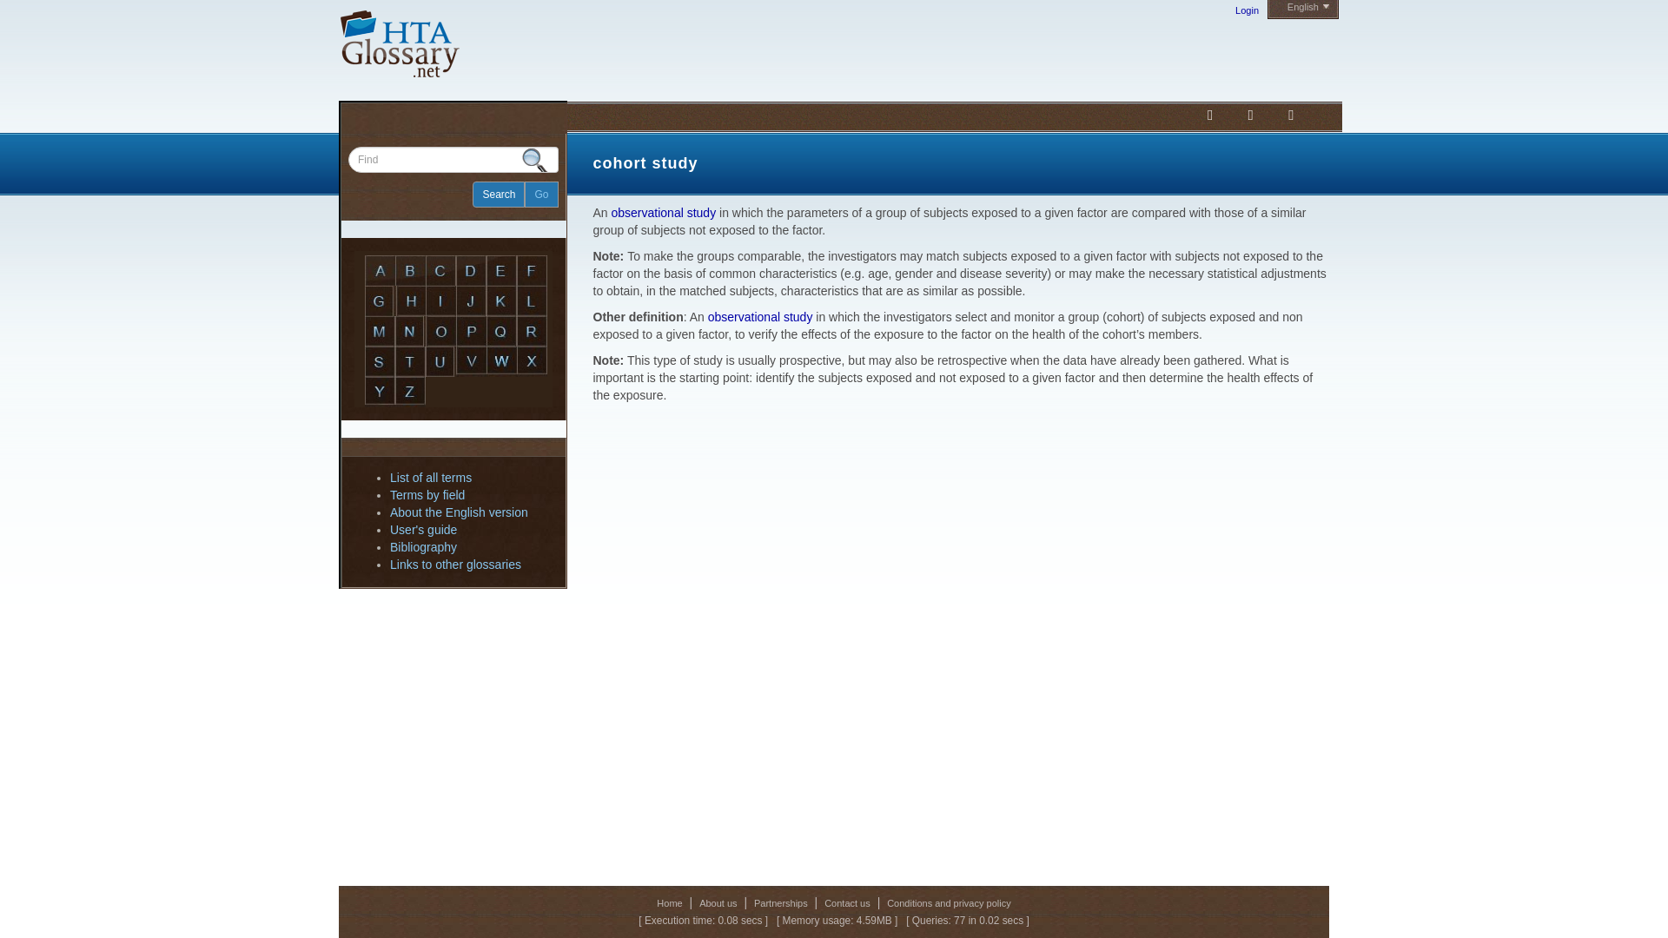 Image resolution: width=1668 pixels, height=938 pixels. Describe the element at coordinates (760, 316) in the screenshot. I see `observational study` at that location.